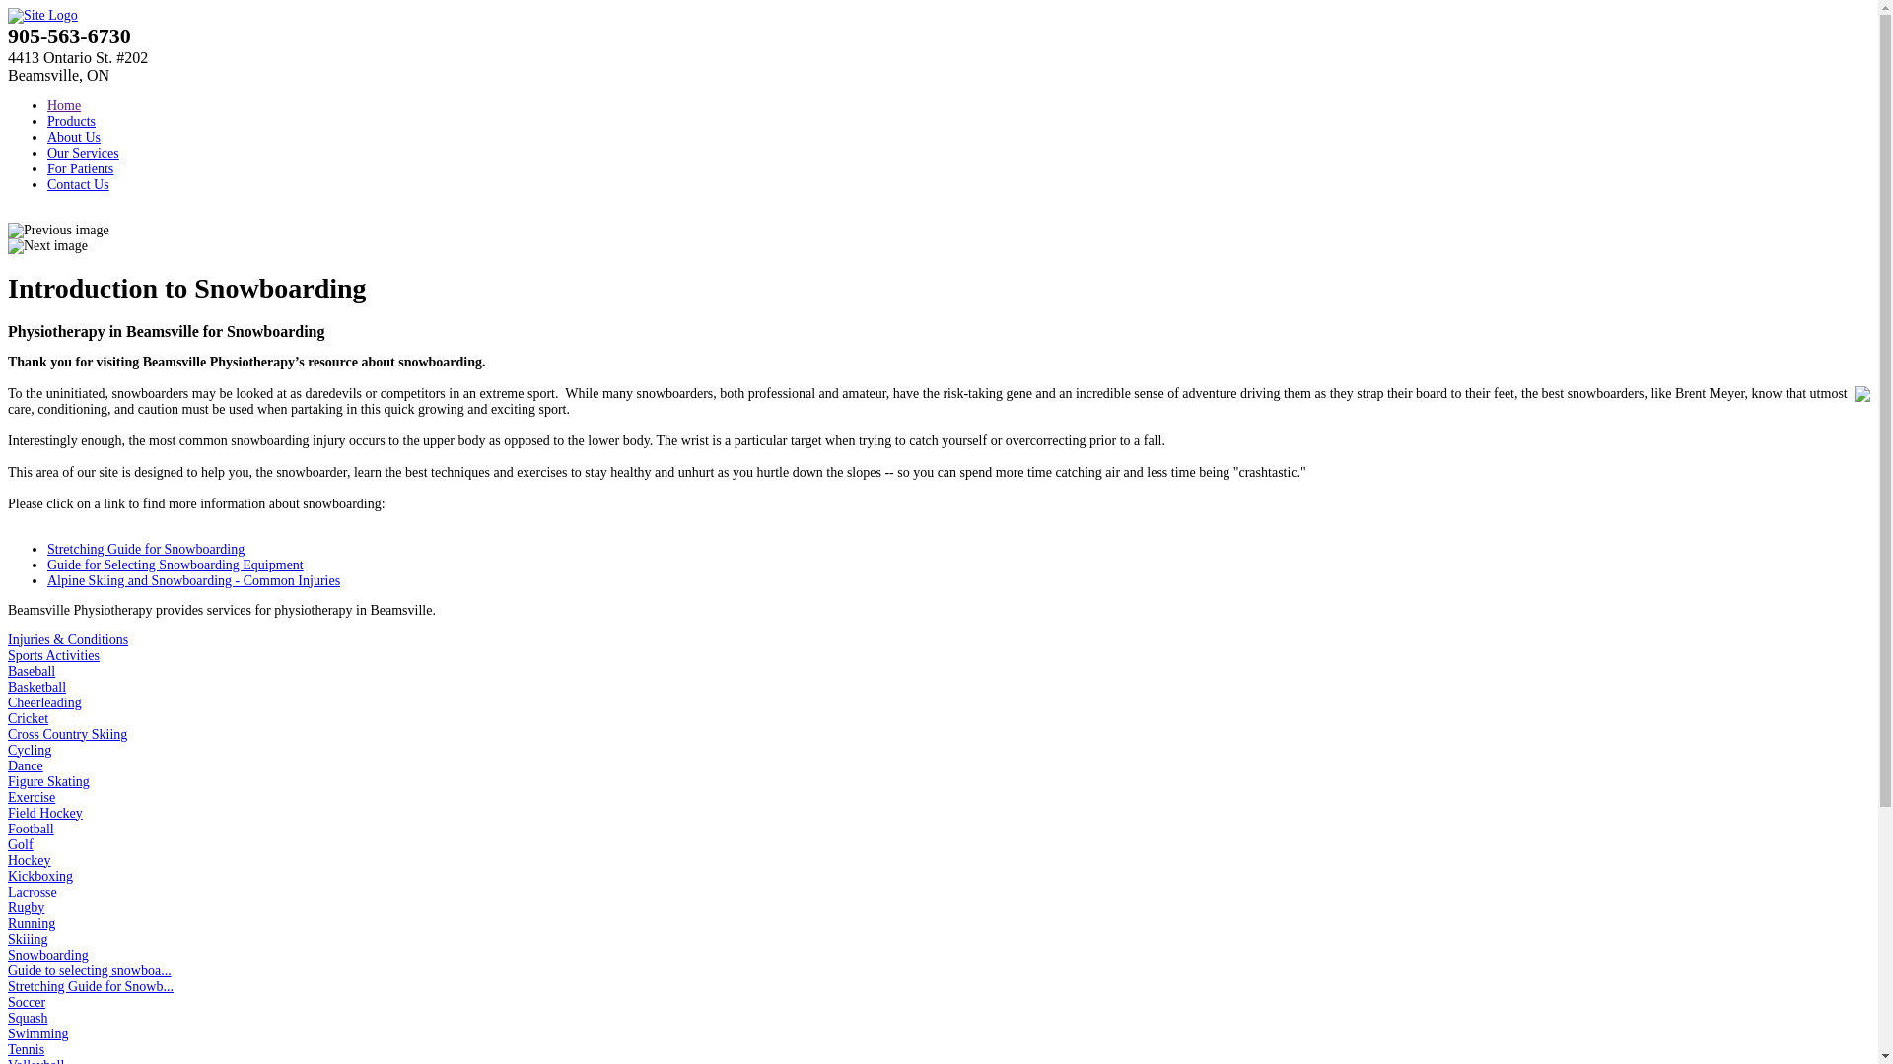  Describe the element at coordinates (45, 814) in the screenshot. I see `Field Hockey` at that location.